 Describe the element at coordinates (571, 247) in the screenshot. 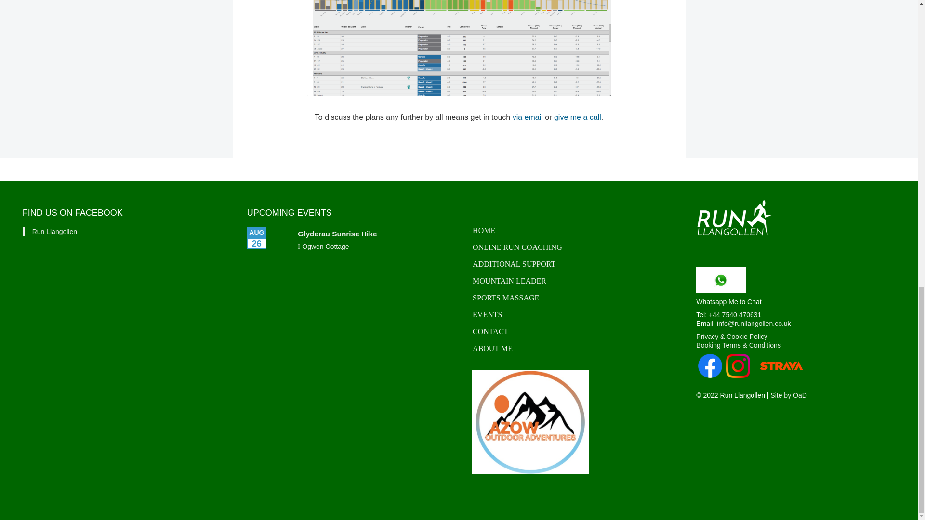

I see `ONLINE RUN COACHING` at that location.